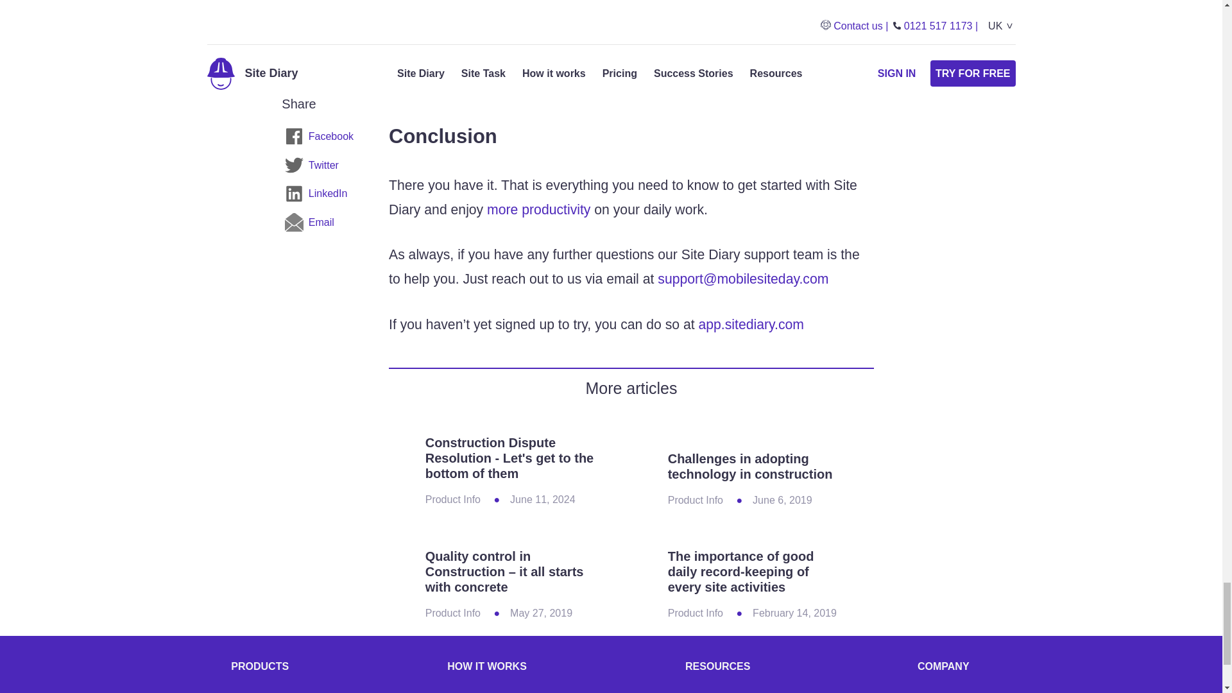  What do you see at coordinates (486, 666) in the screenshot?
I see `HOW IT WORKS` at bounding box center [486, 666].